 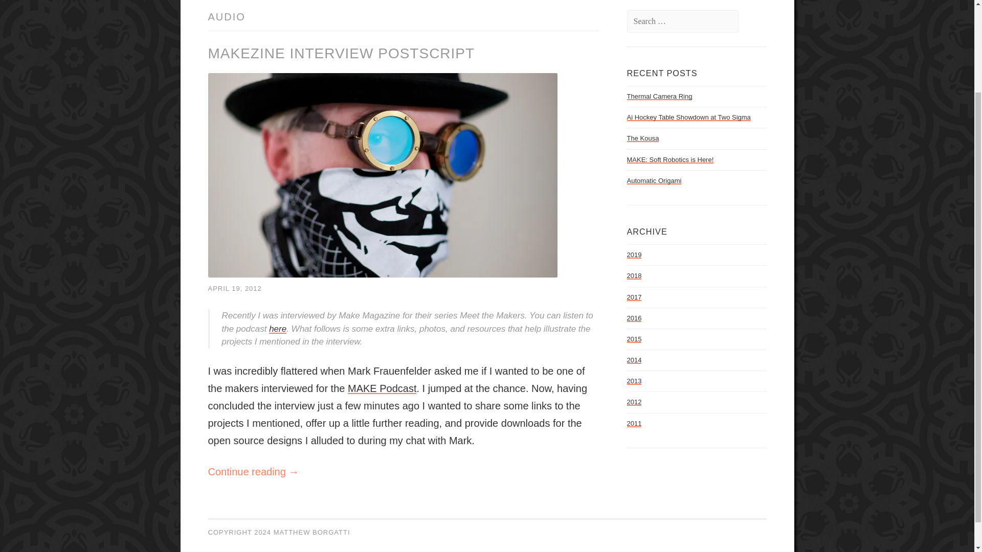 I want to click on 2019, so click(x=634, y=255).